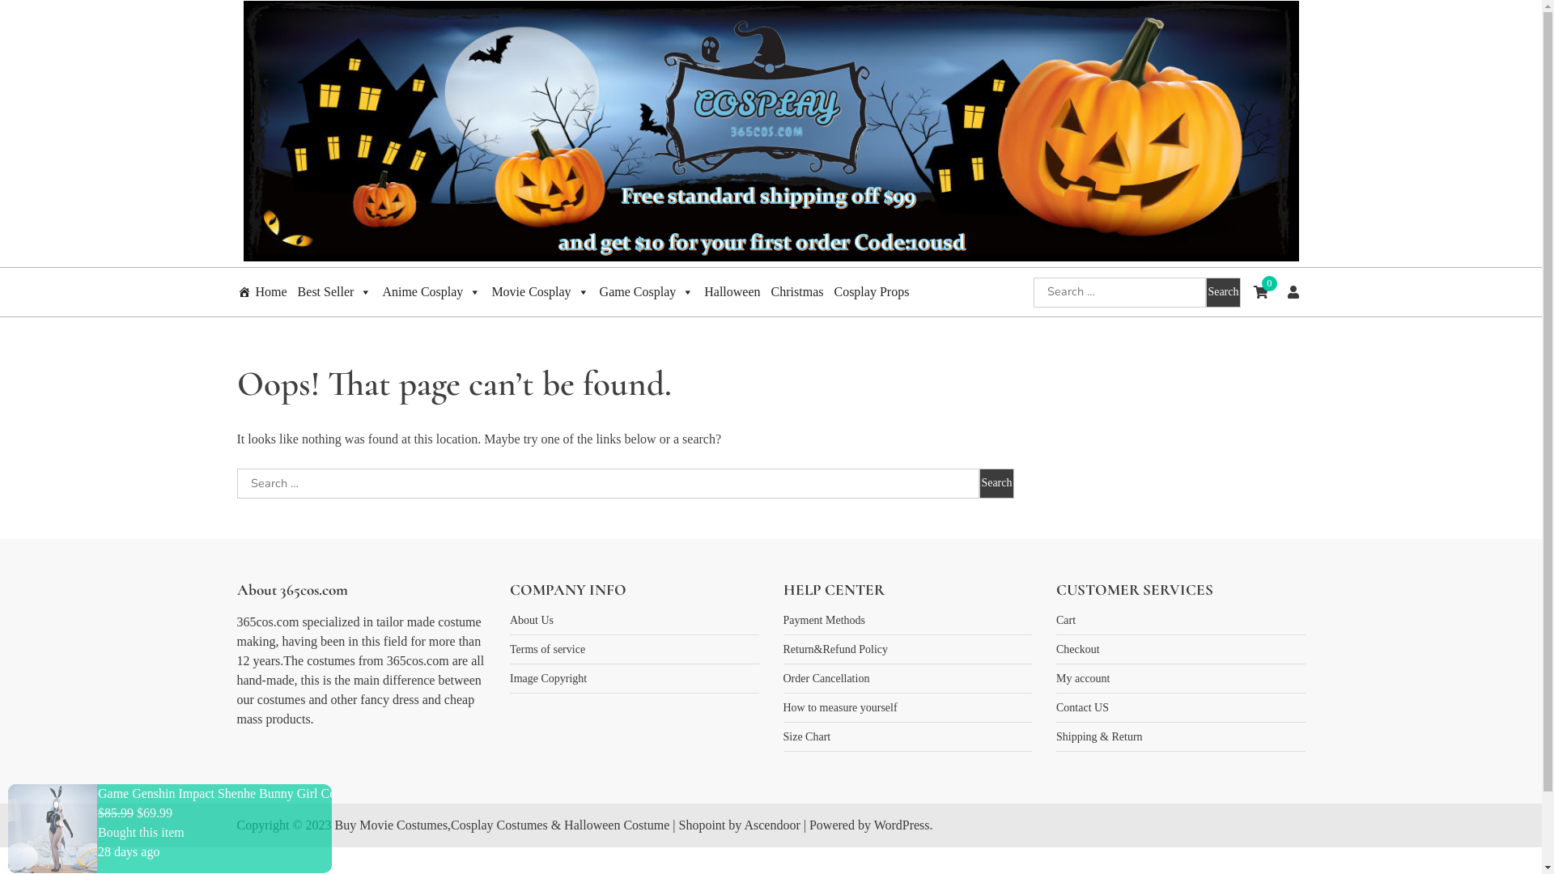  What do you see at coordinates (532, 620) in the screenshot?
I see `About Us` at bounding box center [532, 620].